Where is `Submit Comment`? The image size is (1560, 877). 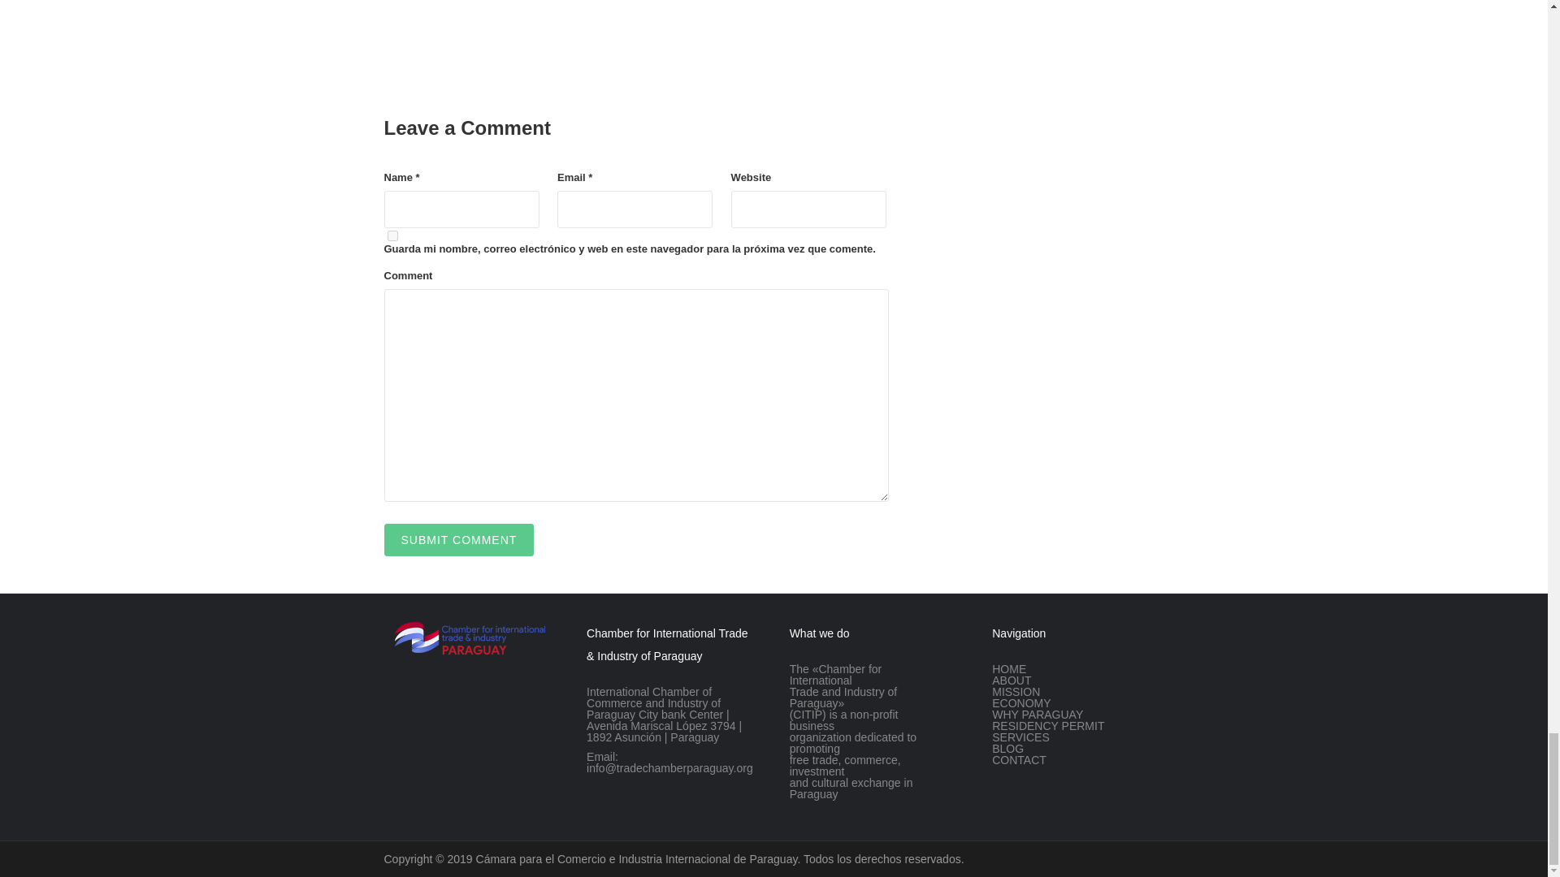 Submit Comment is located at coordinates (458, 539).